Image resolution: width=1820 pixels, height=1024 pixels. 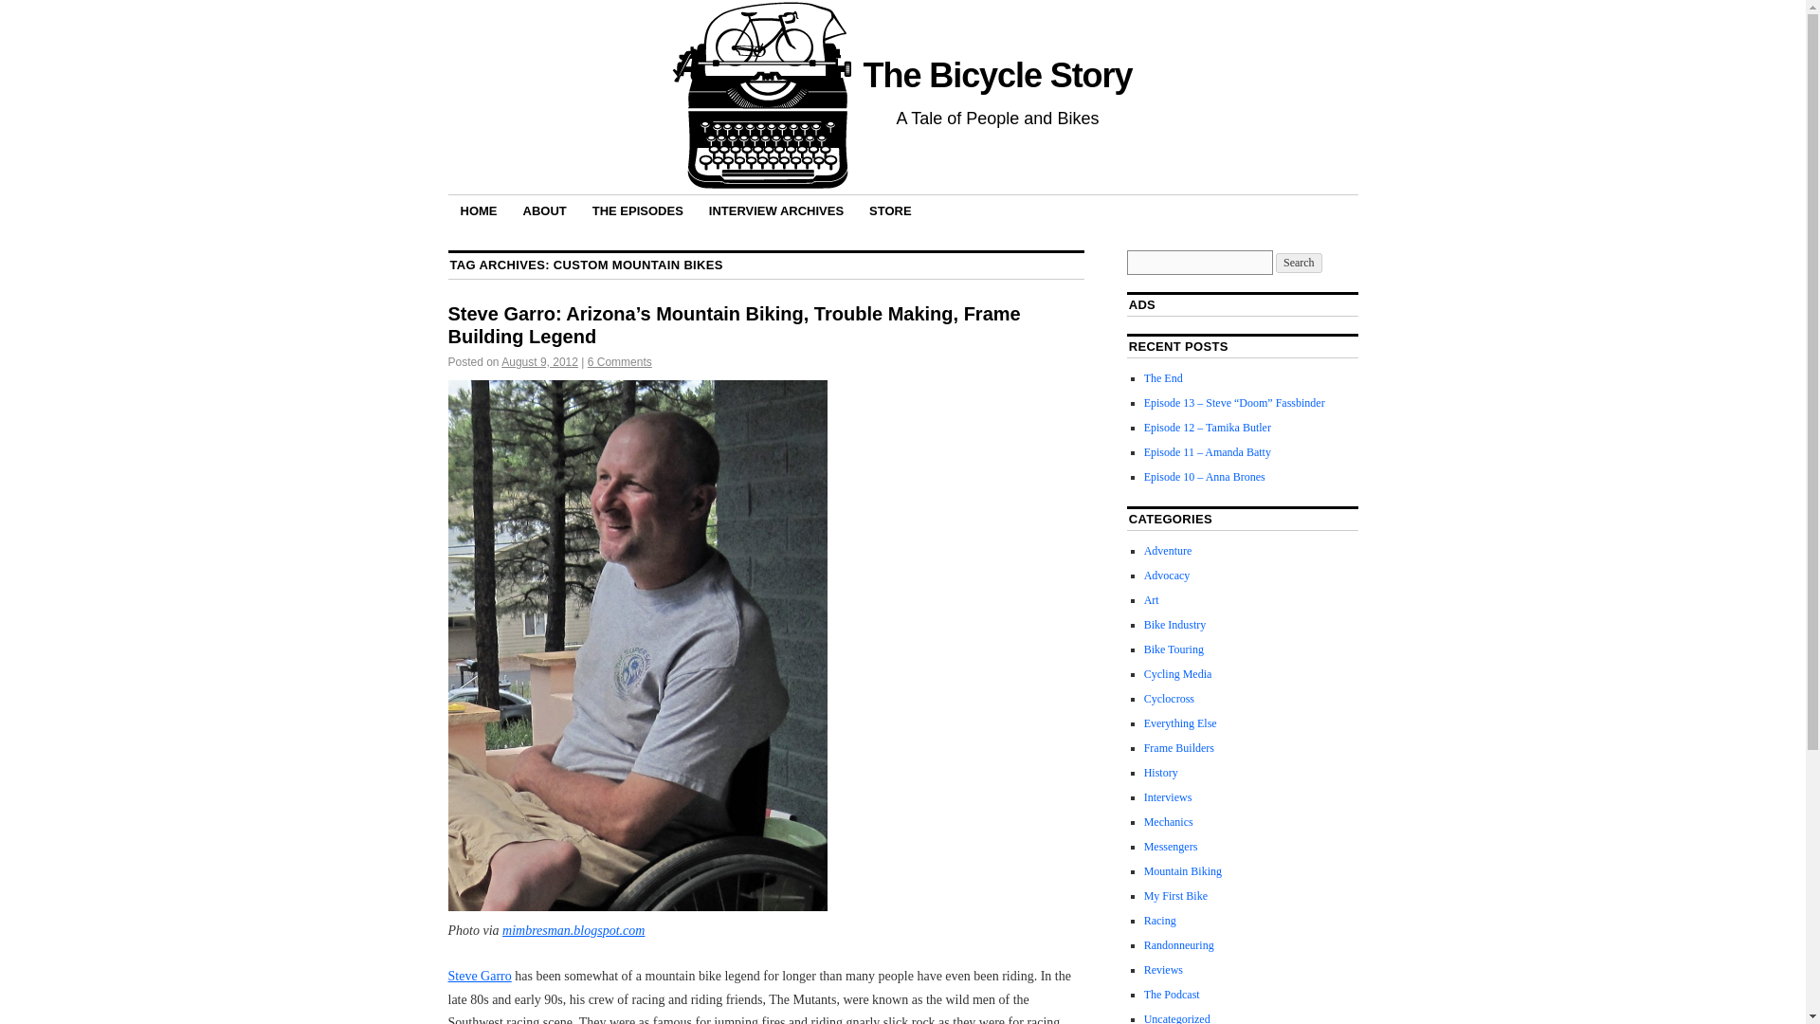 What do you see at coordinates (1167, 576) in the screenshot?
I see `Advocacy` at bounding box center [1167, 576].